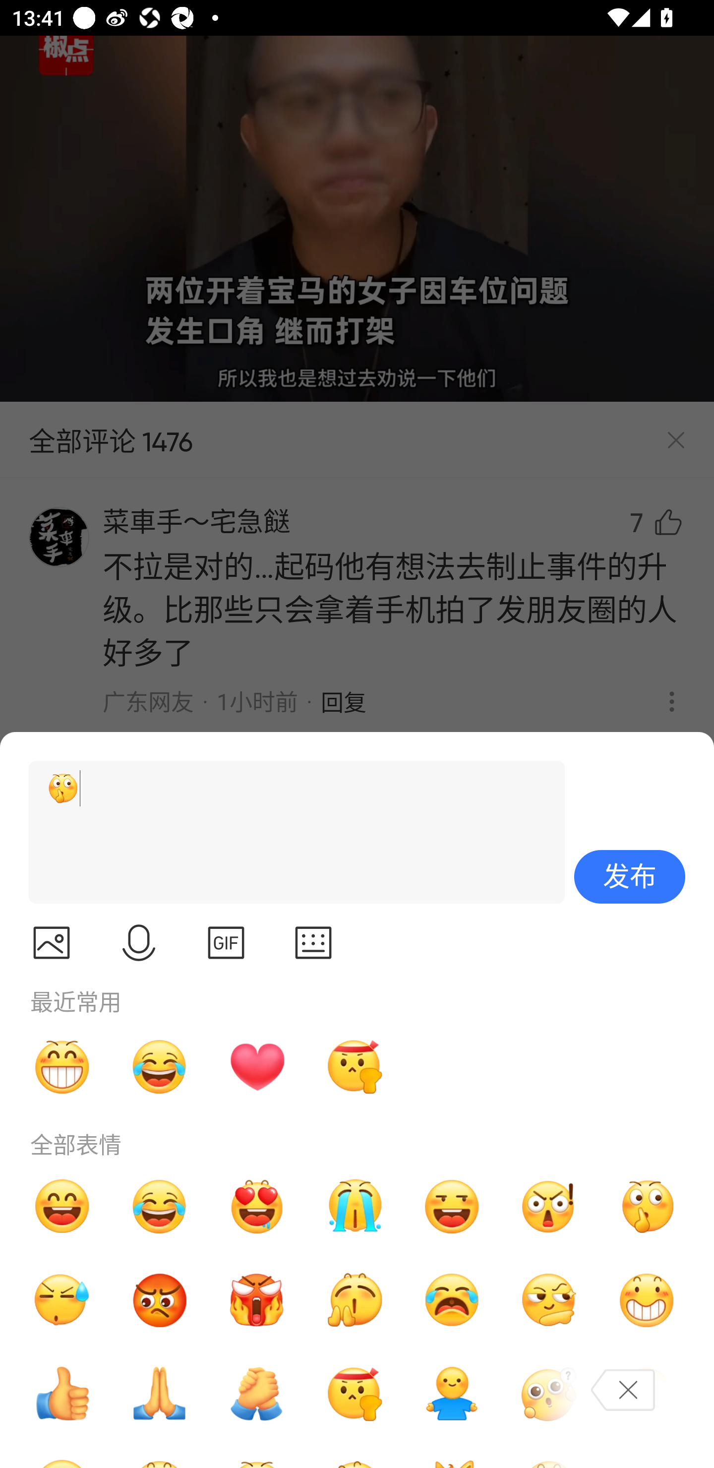 The image size is (714, 1468). I want to click on 哈哈, so click(62, 1206).